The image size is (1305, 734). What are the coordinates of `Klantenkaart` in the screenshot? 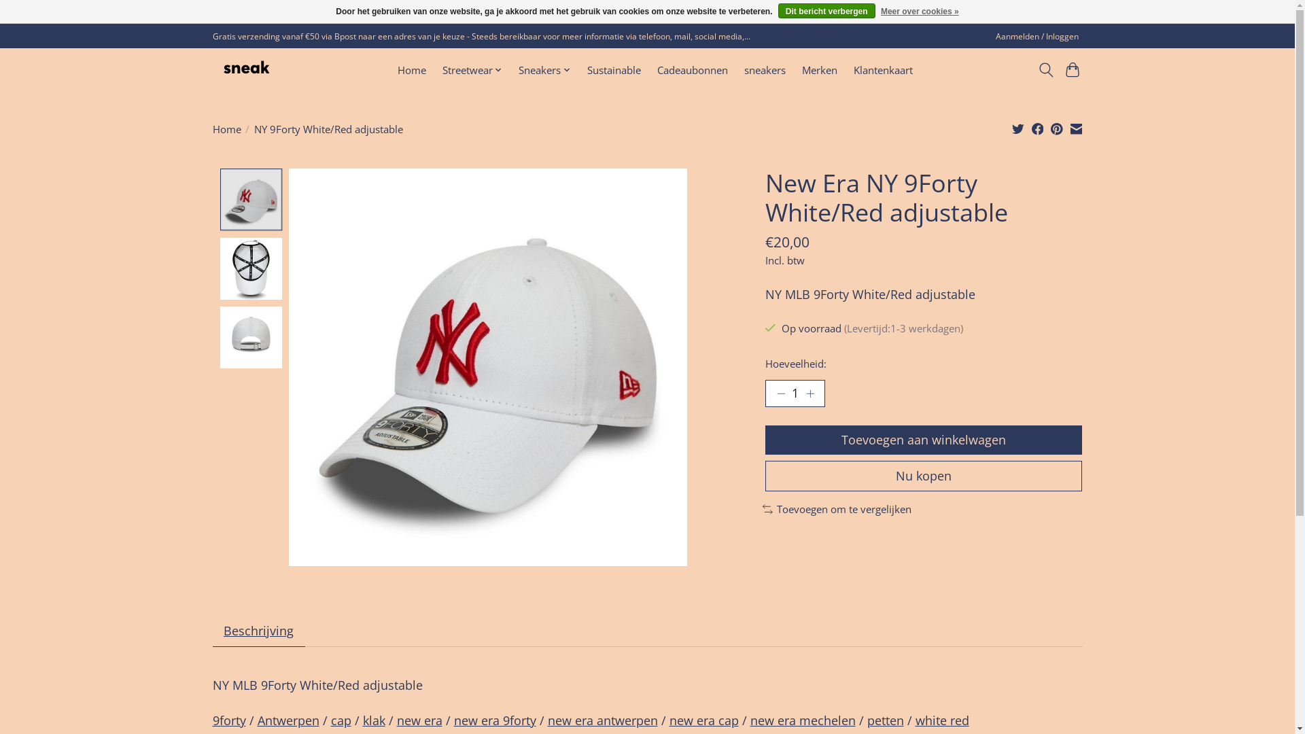 It's located at (884, 71).